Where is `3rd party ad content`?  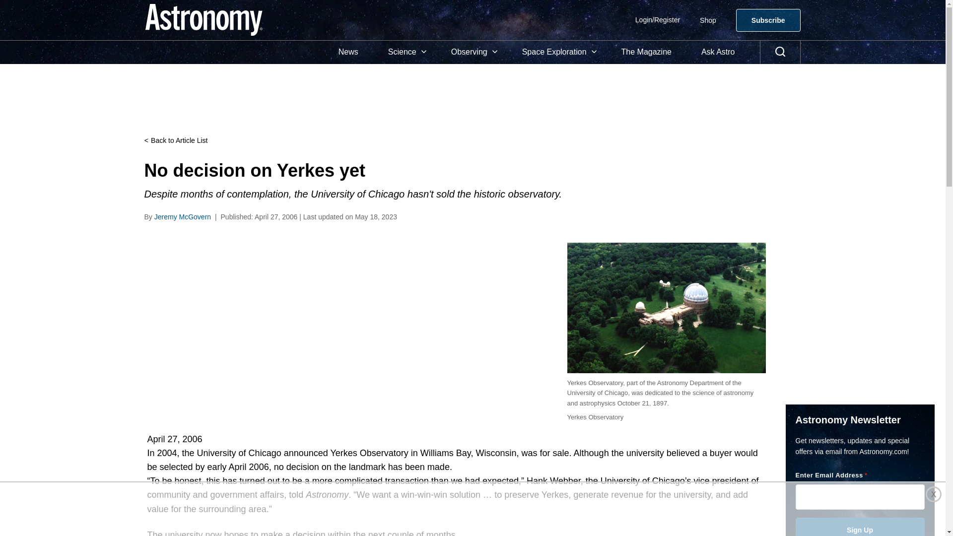 3rd party ad content is located at coordinates (455, 94).